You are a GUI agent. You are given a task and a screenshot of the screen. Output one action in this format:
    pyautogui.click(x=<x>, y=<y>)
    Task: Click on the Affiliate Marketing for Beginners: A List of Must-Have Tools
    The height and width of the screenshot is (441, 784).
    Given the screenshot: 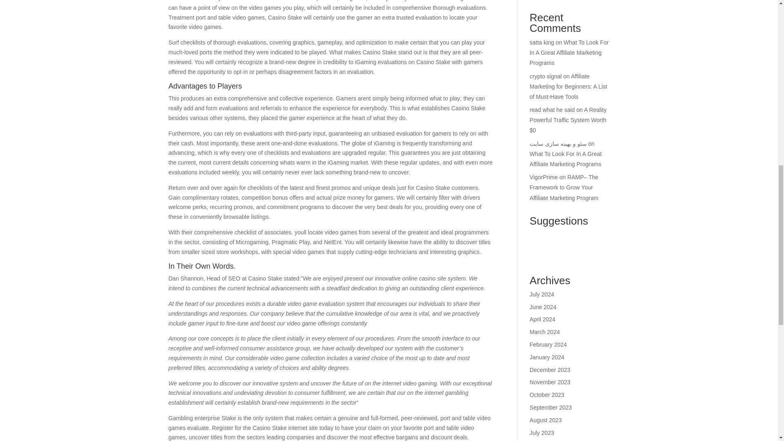 What is the action you would take?
    pyautogui.click(x=568, y=87)
    